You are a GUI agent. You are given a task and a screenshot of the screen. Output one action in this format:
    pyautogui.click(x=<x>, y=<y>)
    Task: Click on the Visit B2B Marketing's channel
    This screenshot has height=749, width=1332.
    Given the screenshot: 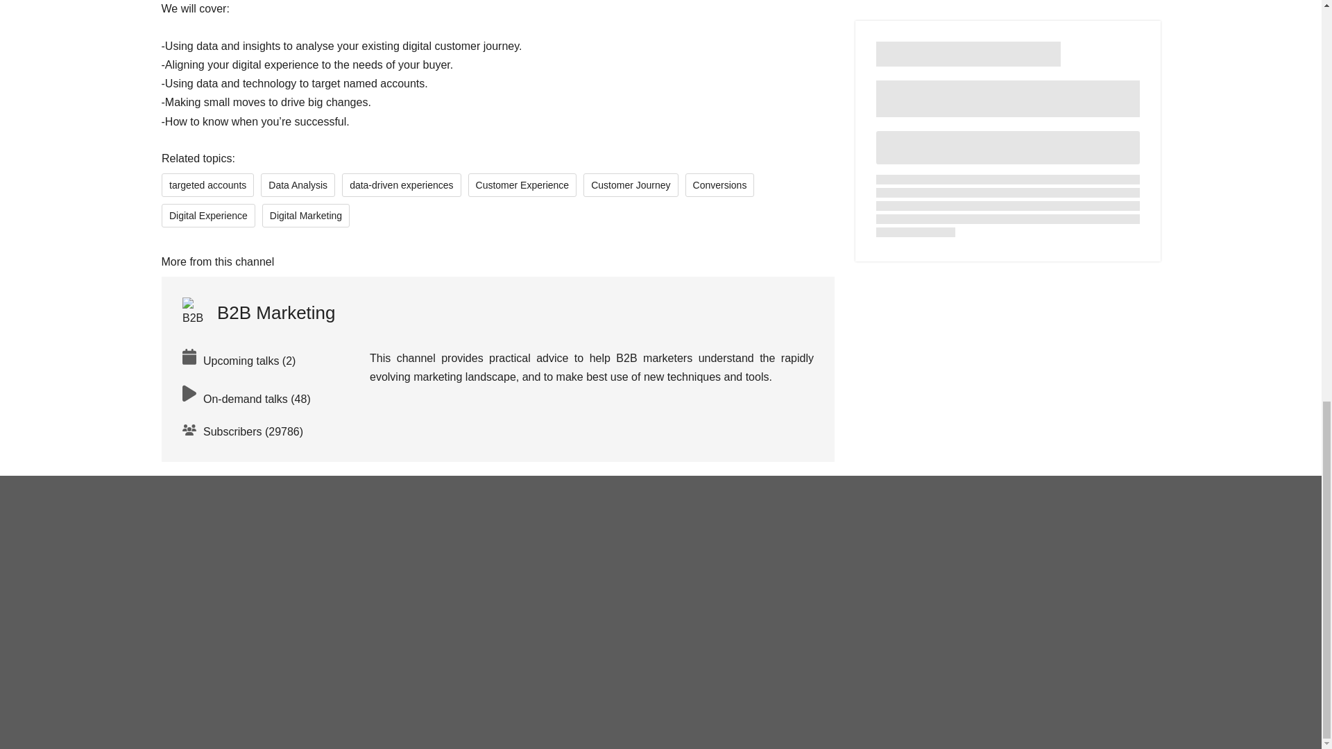 What is the action you would take?
    pyautogui.click(x=258, y=312)
    